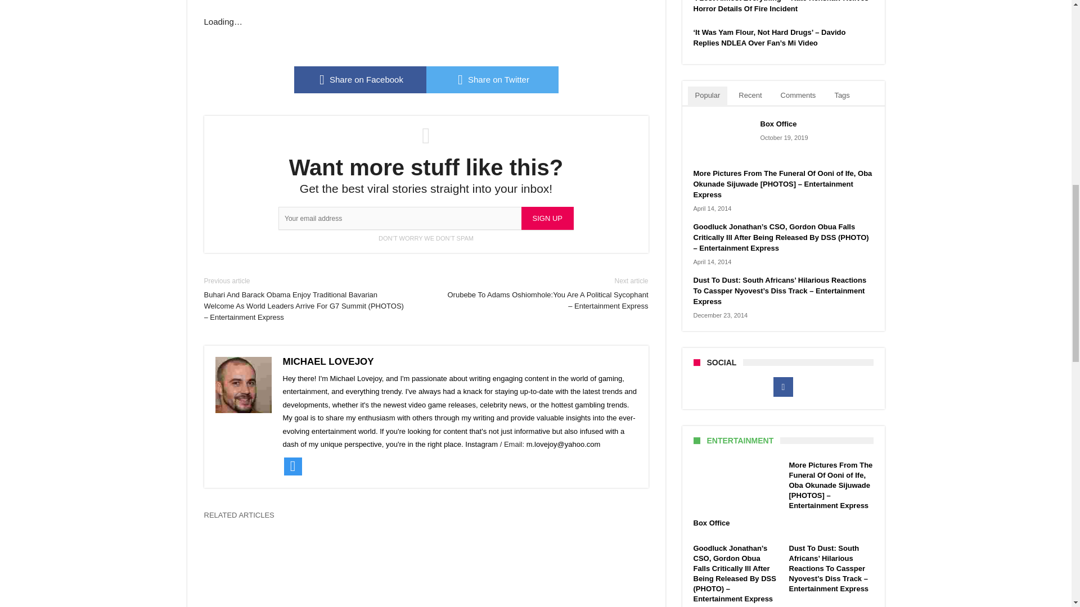 This screenshot has height=607, width=1080. Describe the element at coordinates (359, 80) in the screenshot. I see `Share on Facebook` at that location.